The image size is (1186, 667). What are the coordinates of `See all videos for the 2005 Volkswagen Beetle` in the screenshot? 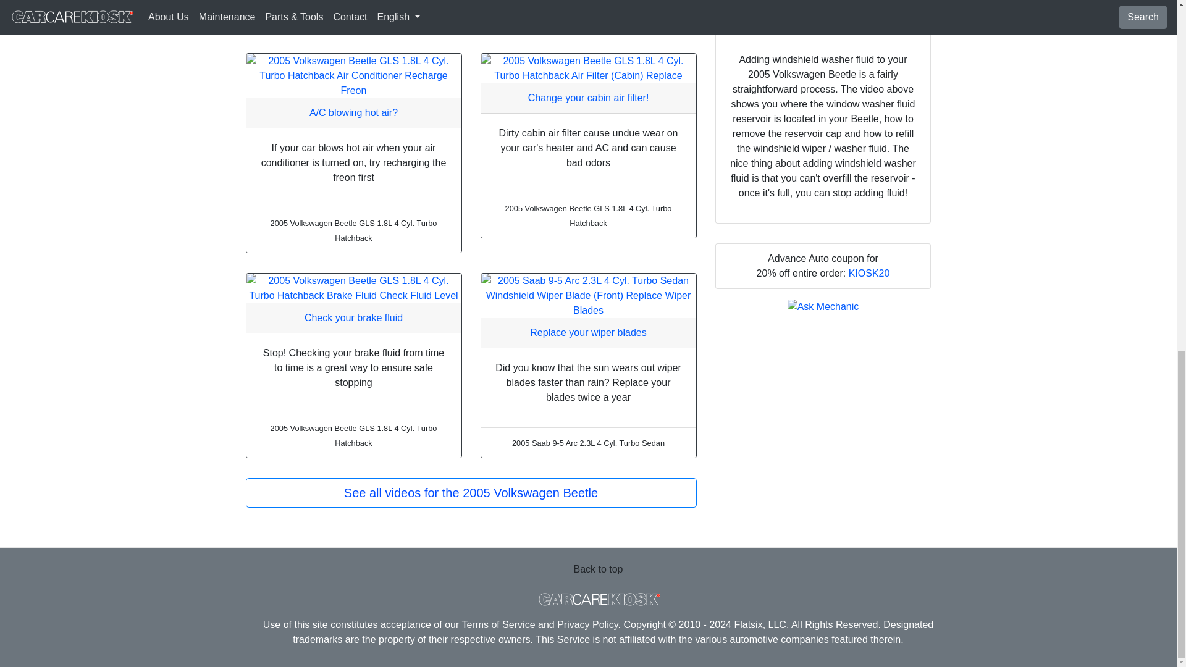 It's located at (471, 493).